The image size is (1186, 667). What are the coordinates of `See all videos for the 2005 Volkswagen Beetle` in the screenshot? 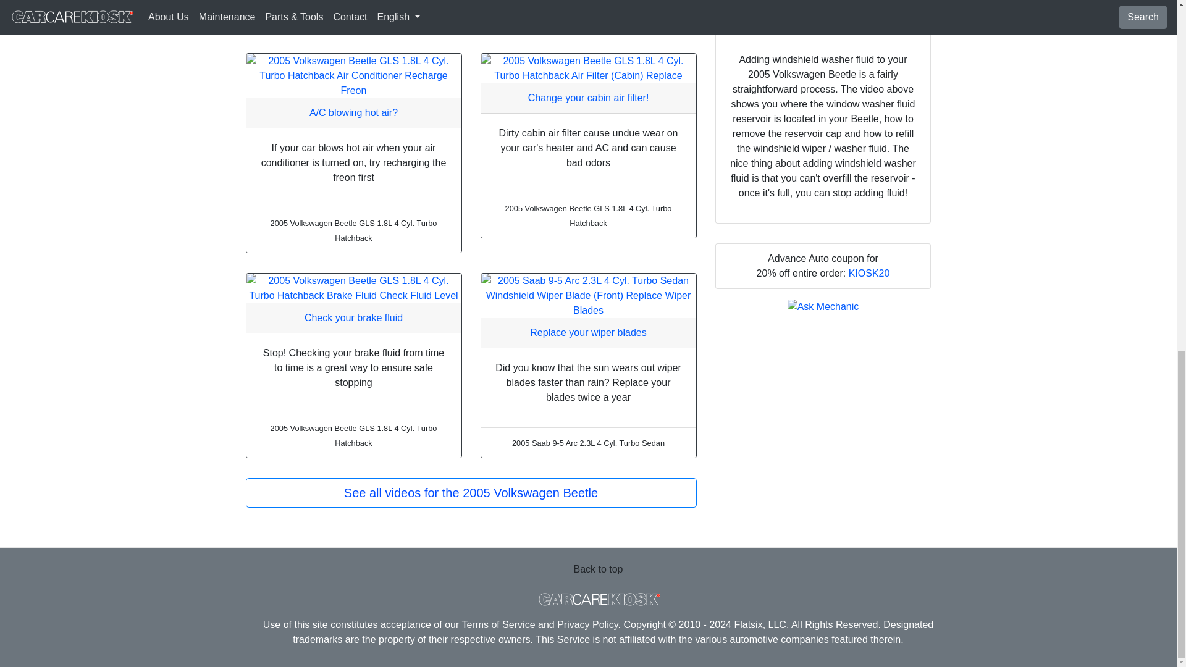 It's located at (471, 493).